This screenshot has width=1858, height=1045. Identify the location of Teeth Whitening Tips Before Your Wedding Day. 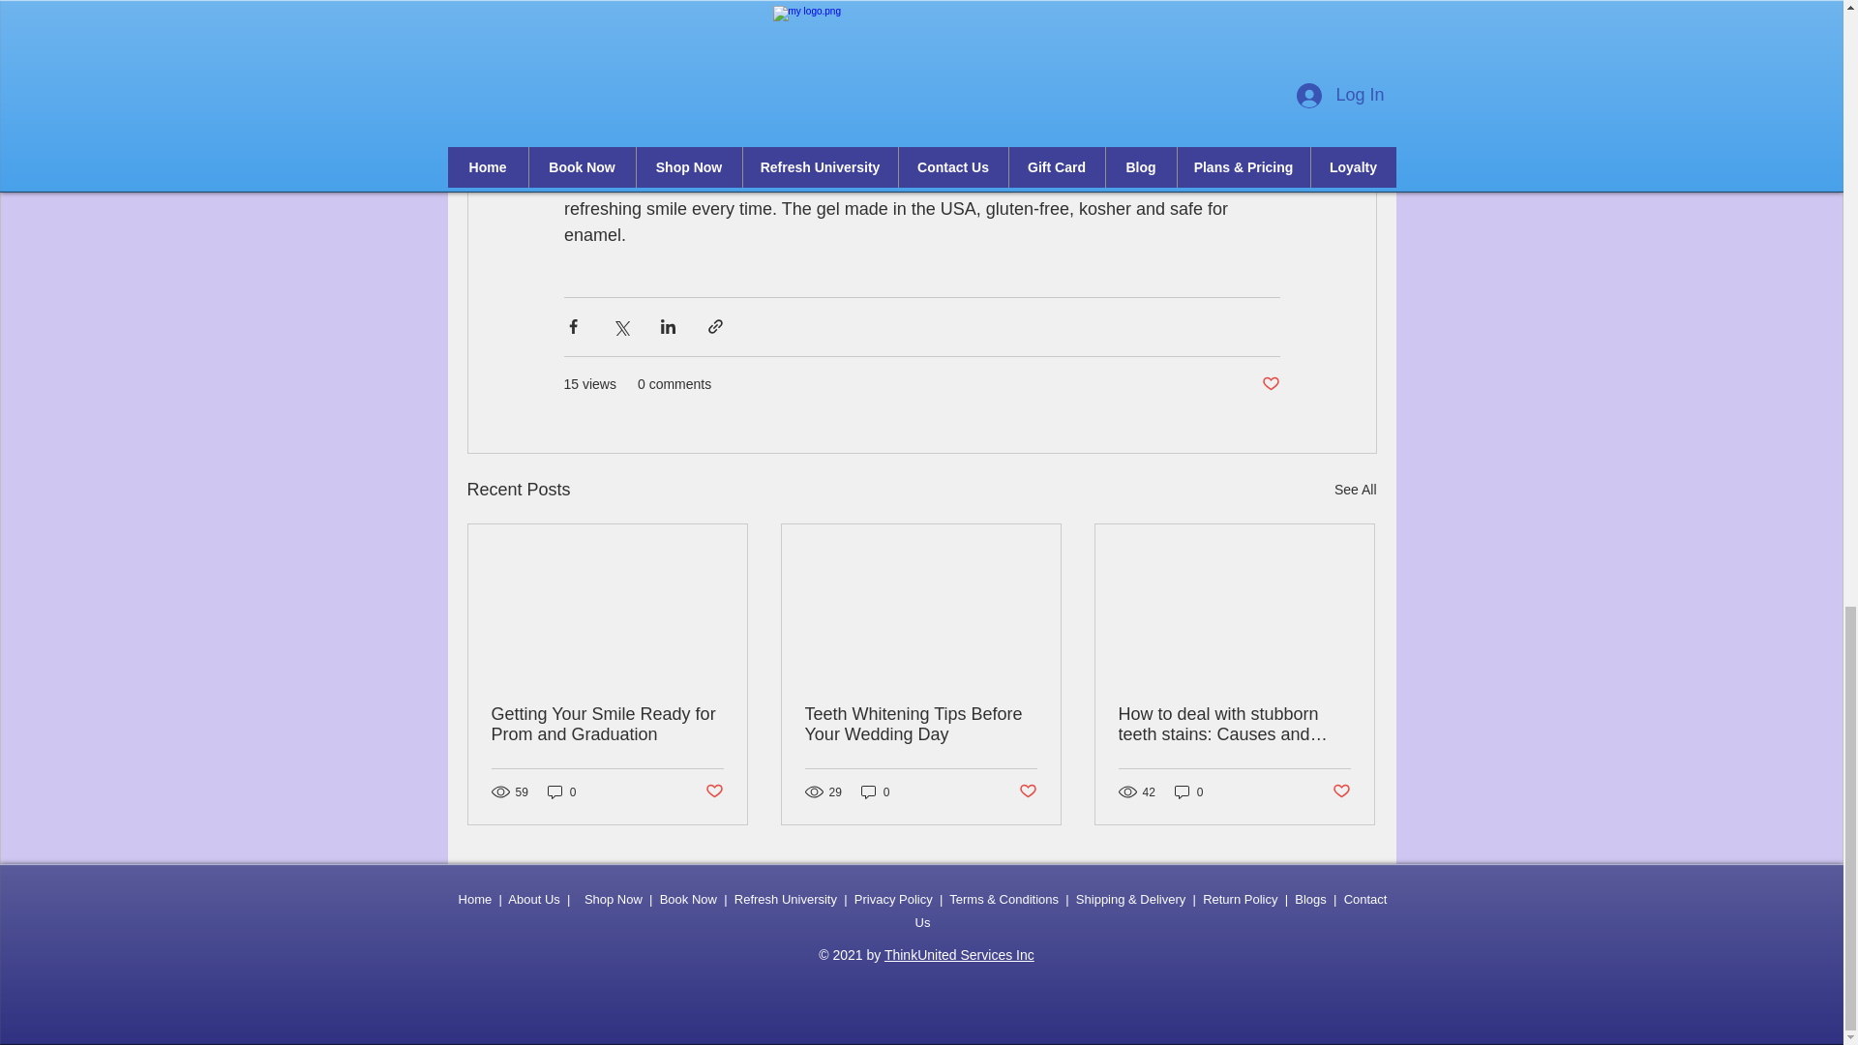
(920, 724).